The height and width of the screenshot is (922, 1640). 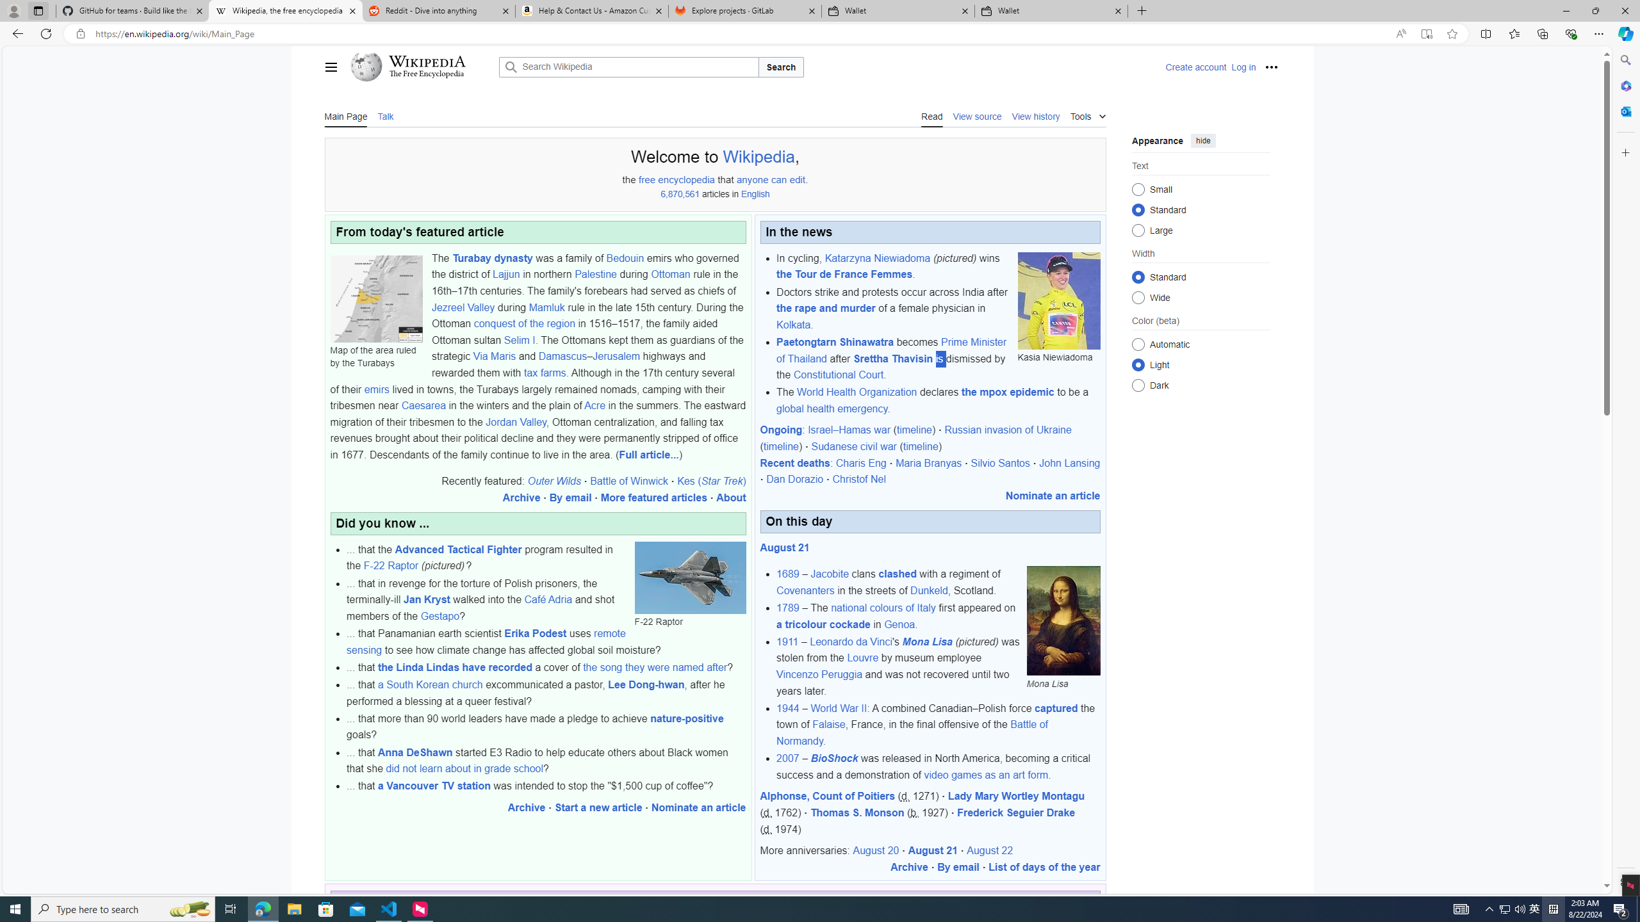 I want to click on Constitutional Court, so click(x=839, y=375).